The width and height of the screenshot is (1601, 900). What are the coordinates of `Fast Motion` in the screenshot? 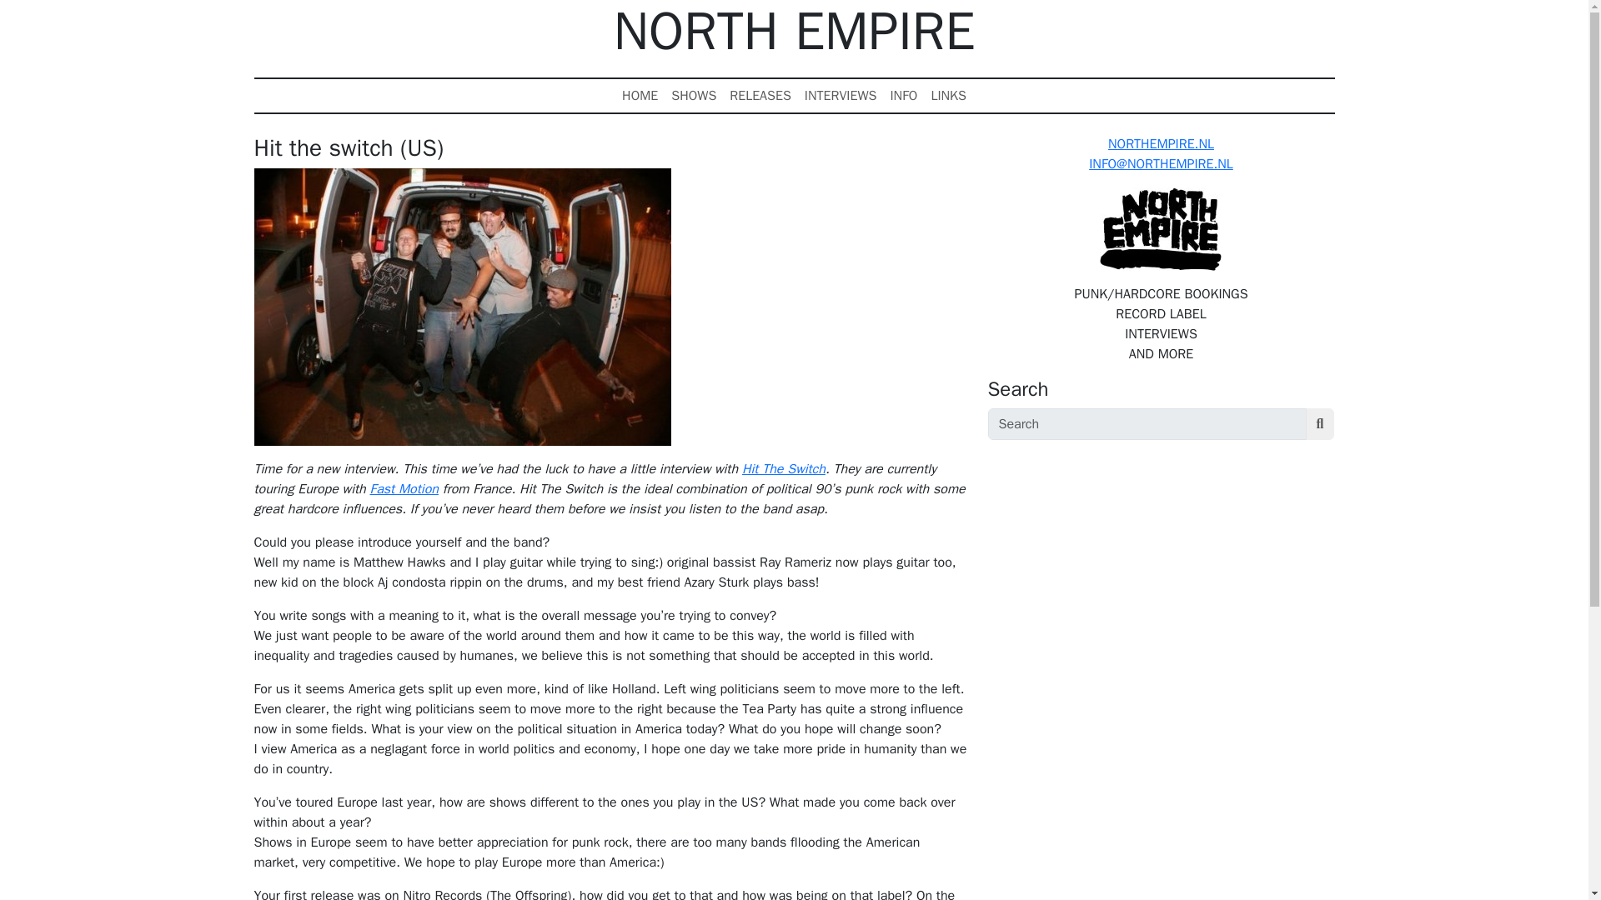 It's located at (404, 488).